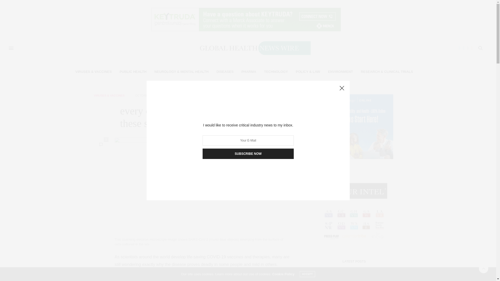 This screenshot has width=500, height=281. I want to click on HarvestHub App Tackles Supply Chain, Food Insecurity Issues, so click(329, 276).